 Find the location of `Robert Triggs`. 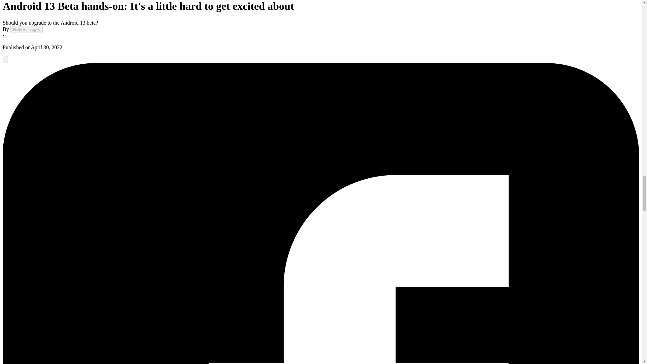

Robert Triggs is located at coordinates (26, 29).